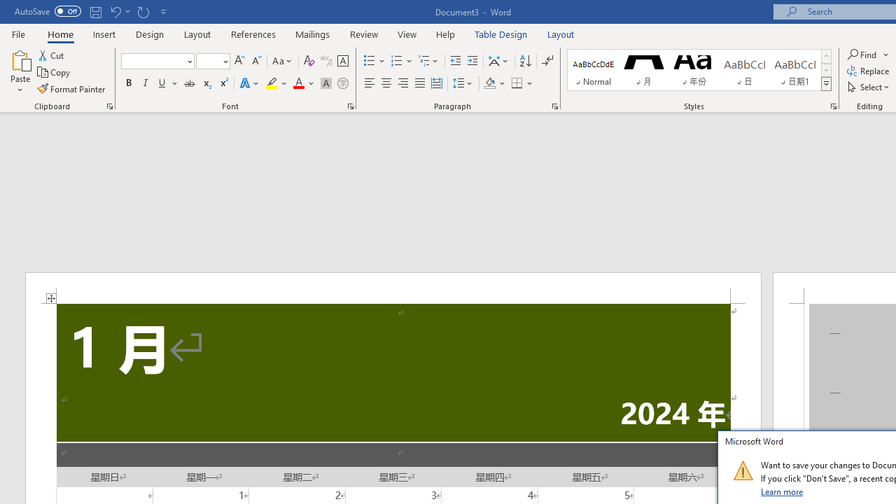 Image resolution: width=896 pixels, height=504 pixels. Describe the element at coordinates (223, 84) in the screenshot. I see `Superscript` at that location.